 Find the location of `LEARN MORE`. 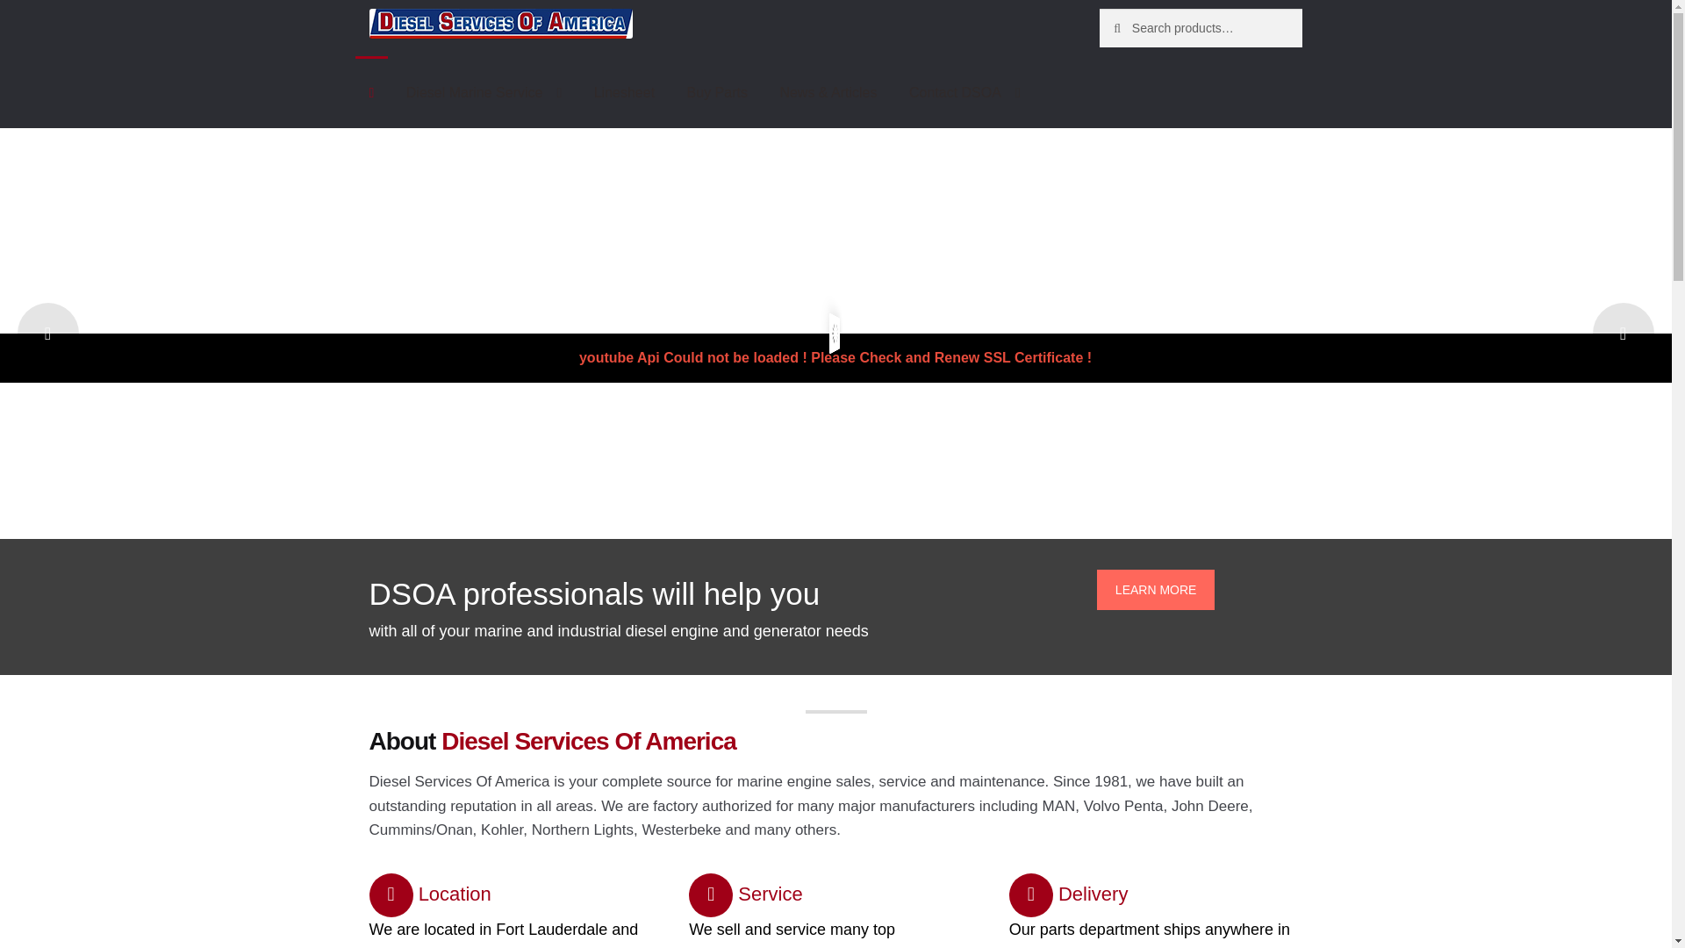

LEARN MORE is located at coordinates (1155, 590).